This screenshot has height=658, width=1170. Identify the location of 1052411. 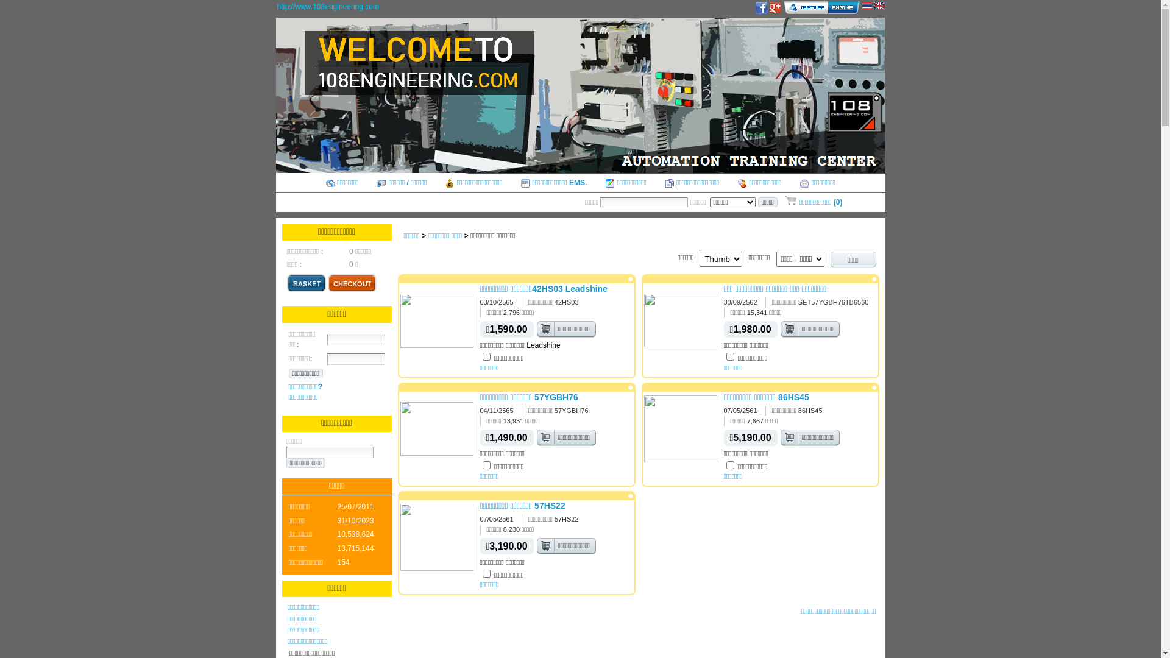
(730, 465).